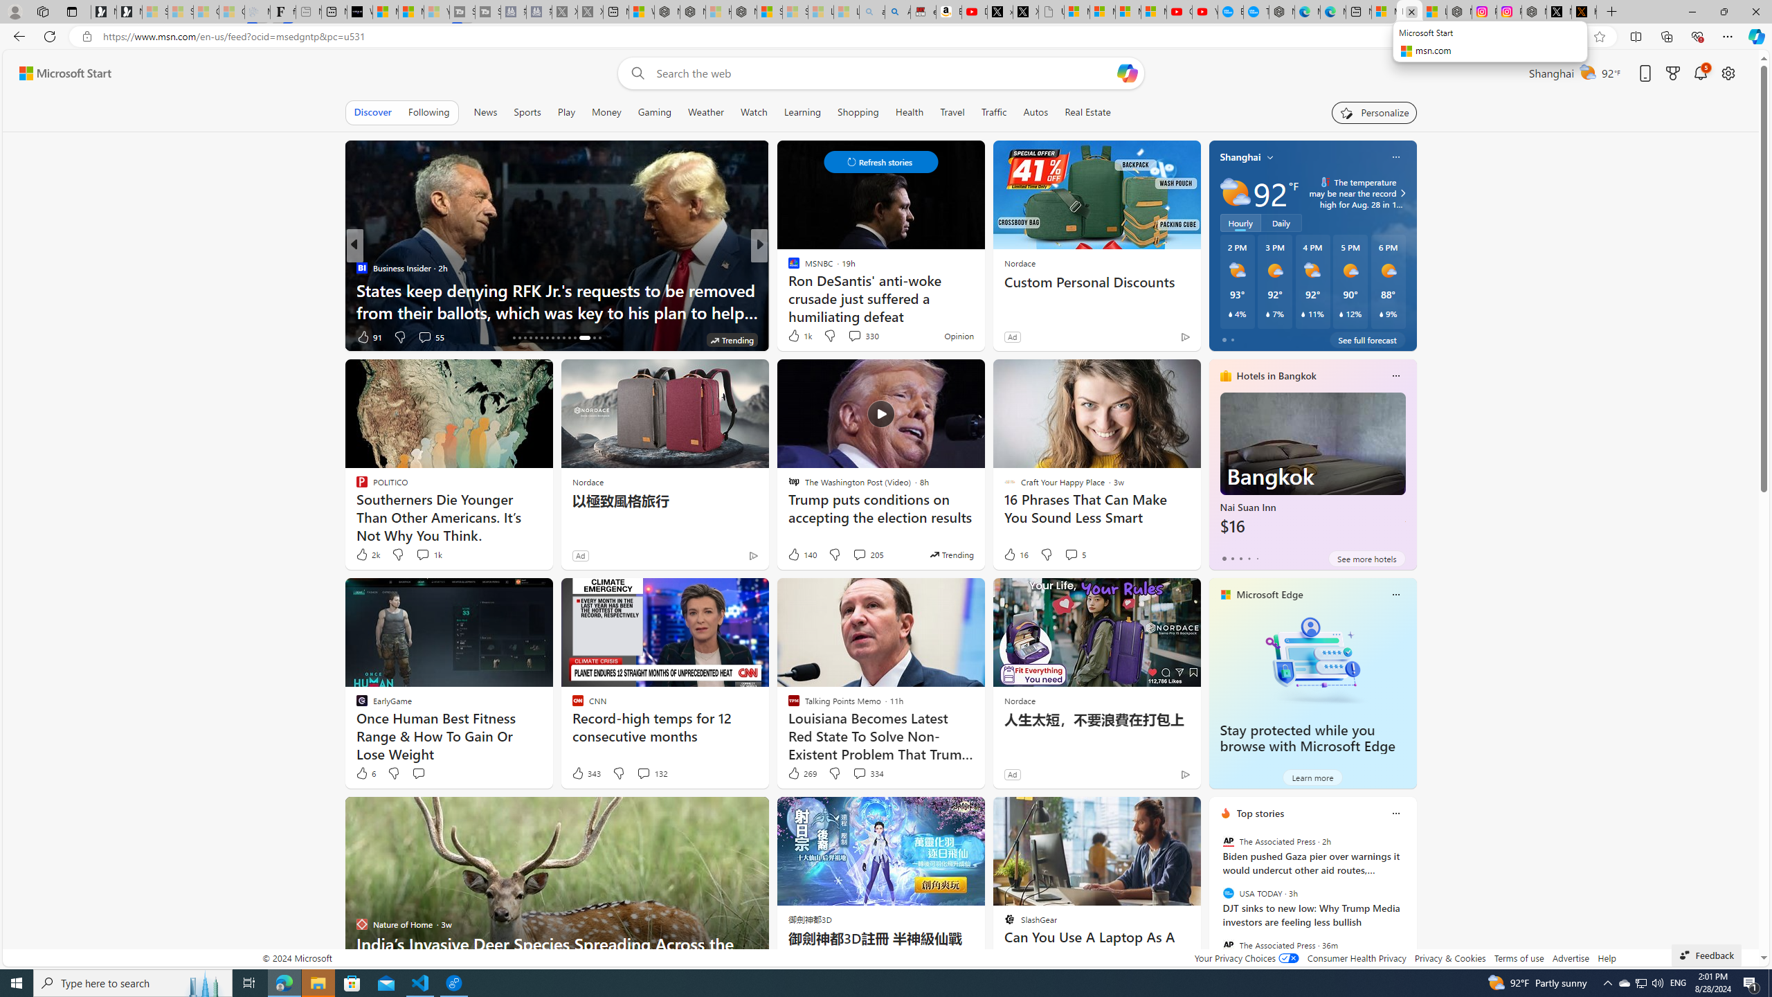  I want to click on View comments 132 Comment, so click(652, 773).